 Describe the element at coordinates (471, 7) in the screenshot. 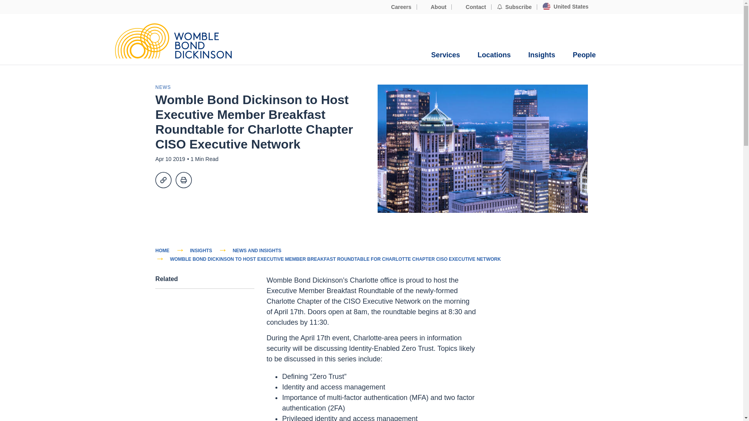

I see `Contact` at that location.